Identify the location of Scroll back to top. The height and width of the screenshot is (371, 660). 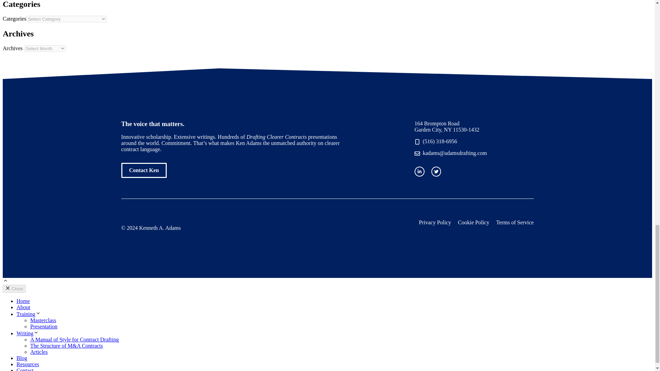
(5, 282).